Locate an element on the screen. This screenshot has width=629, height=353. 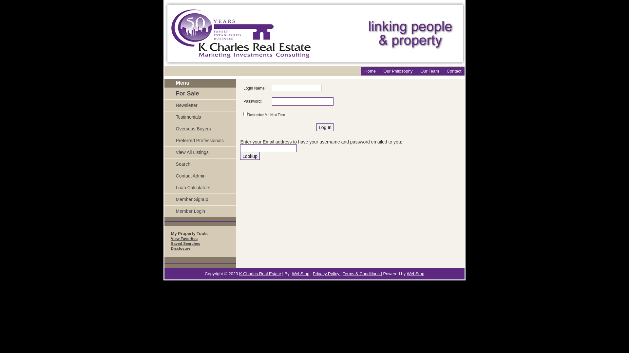
Disclosure is located at coordinates (181, 248).